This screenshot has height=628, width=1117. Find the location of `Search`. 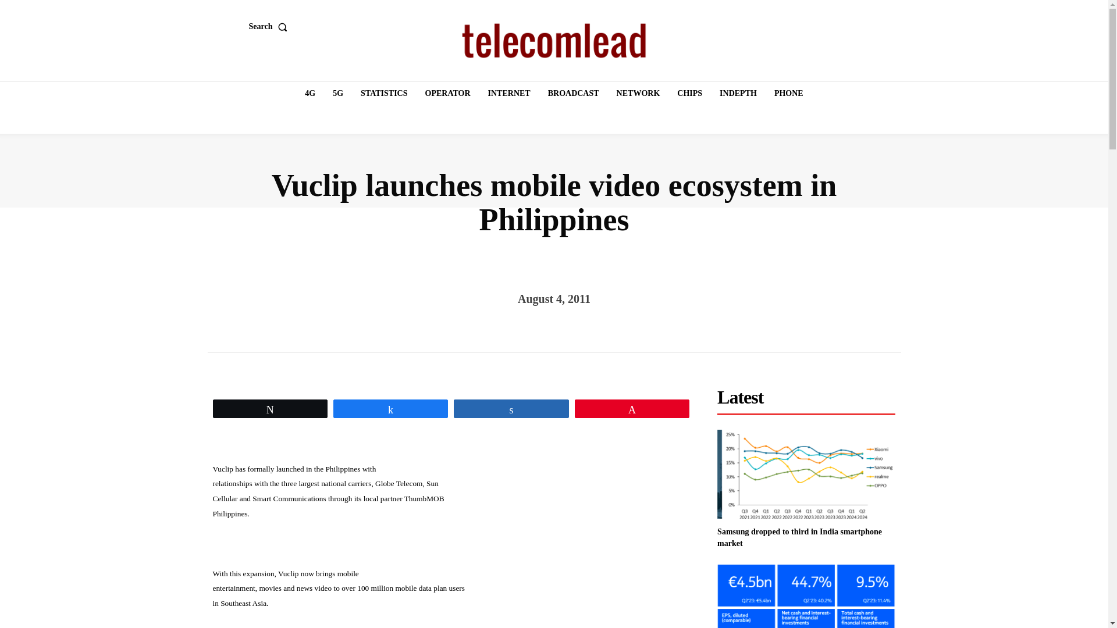

Search is located at coordinates (271, 26).